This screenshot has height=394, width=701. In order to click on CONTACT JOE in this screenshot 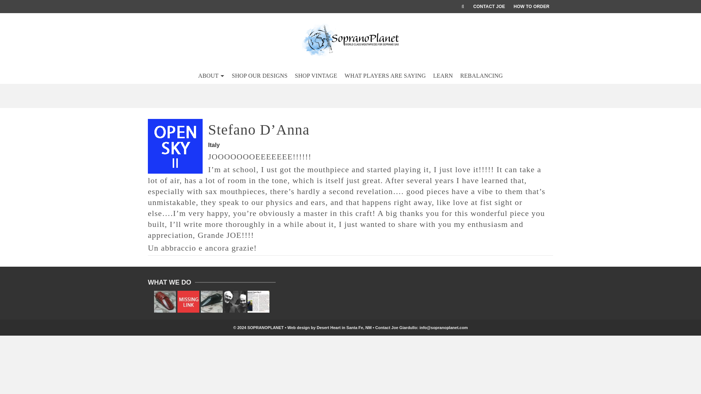, I will do `click(489, 7)`.